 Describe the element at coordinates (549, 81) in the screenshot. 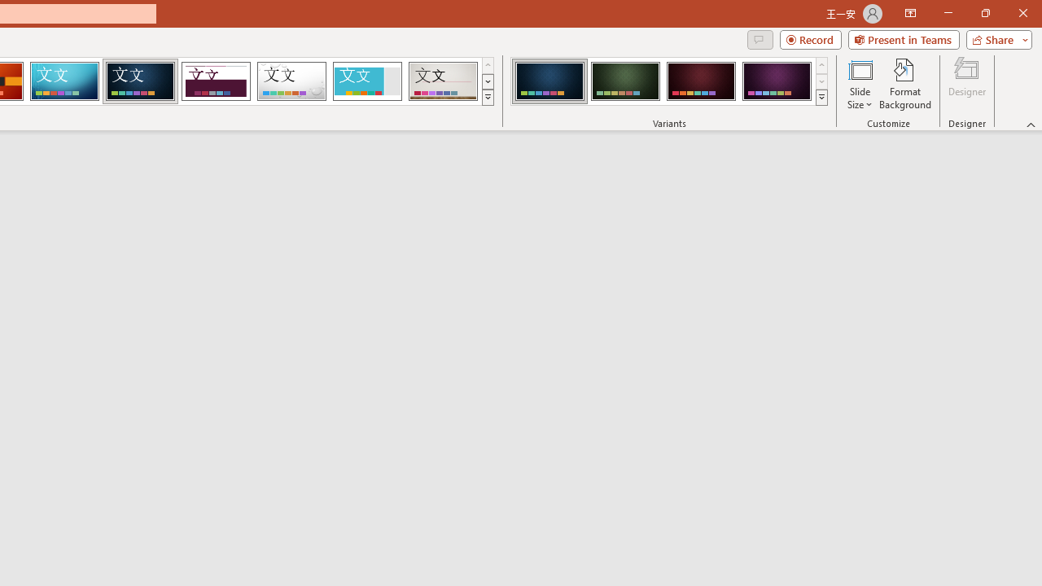

I see `Damask Variant 1` at that location.